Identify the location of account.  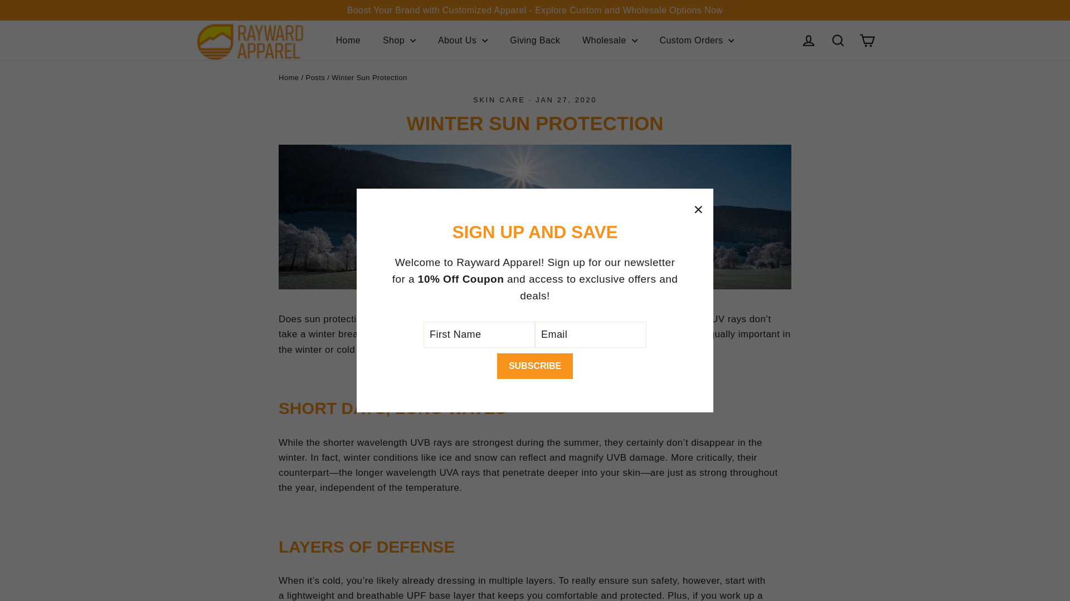
(808, 41).